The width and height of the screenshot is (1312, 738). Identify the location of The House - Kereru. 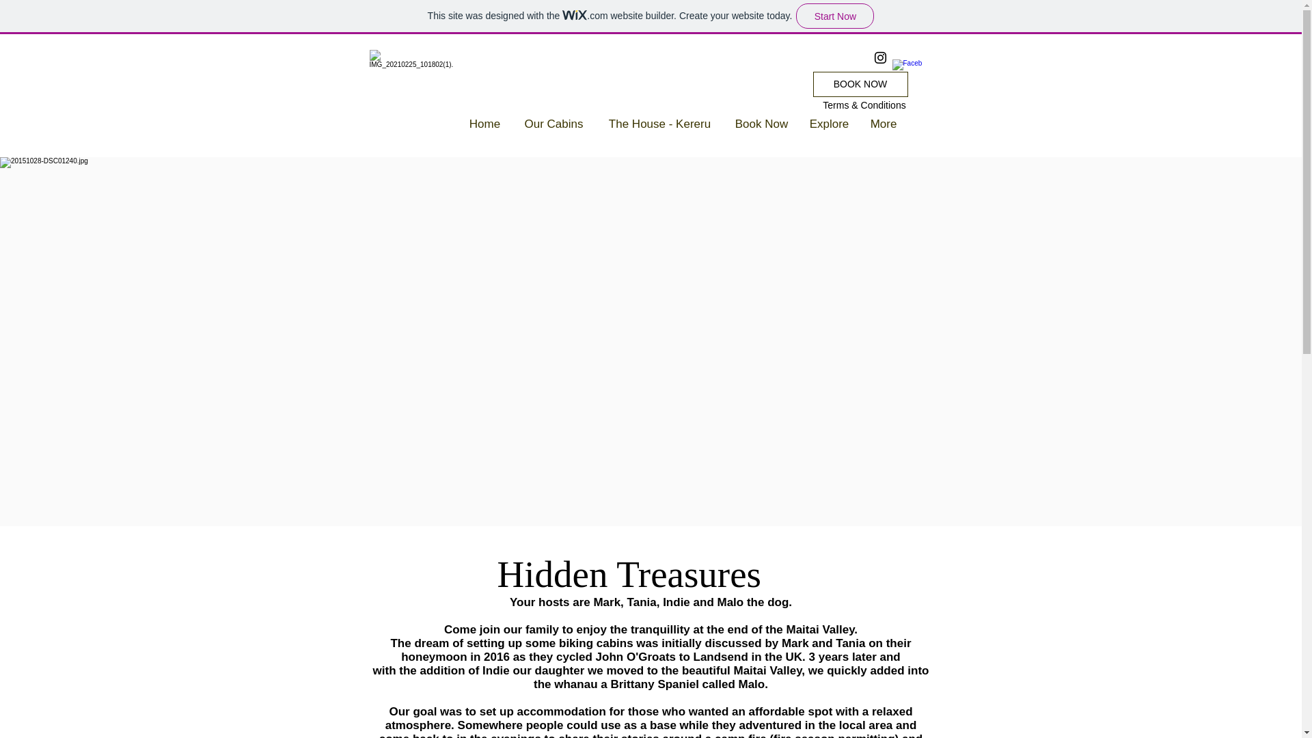
(659, 124).